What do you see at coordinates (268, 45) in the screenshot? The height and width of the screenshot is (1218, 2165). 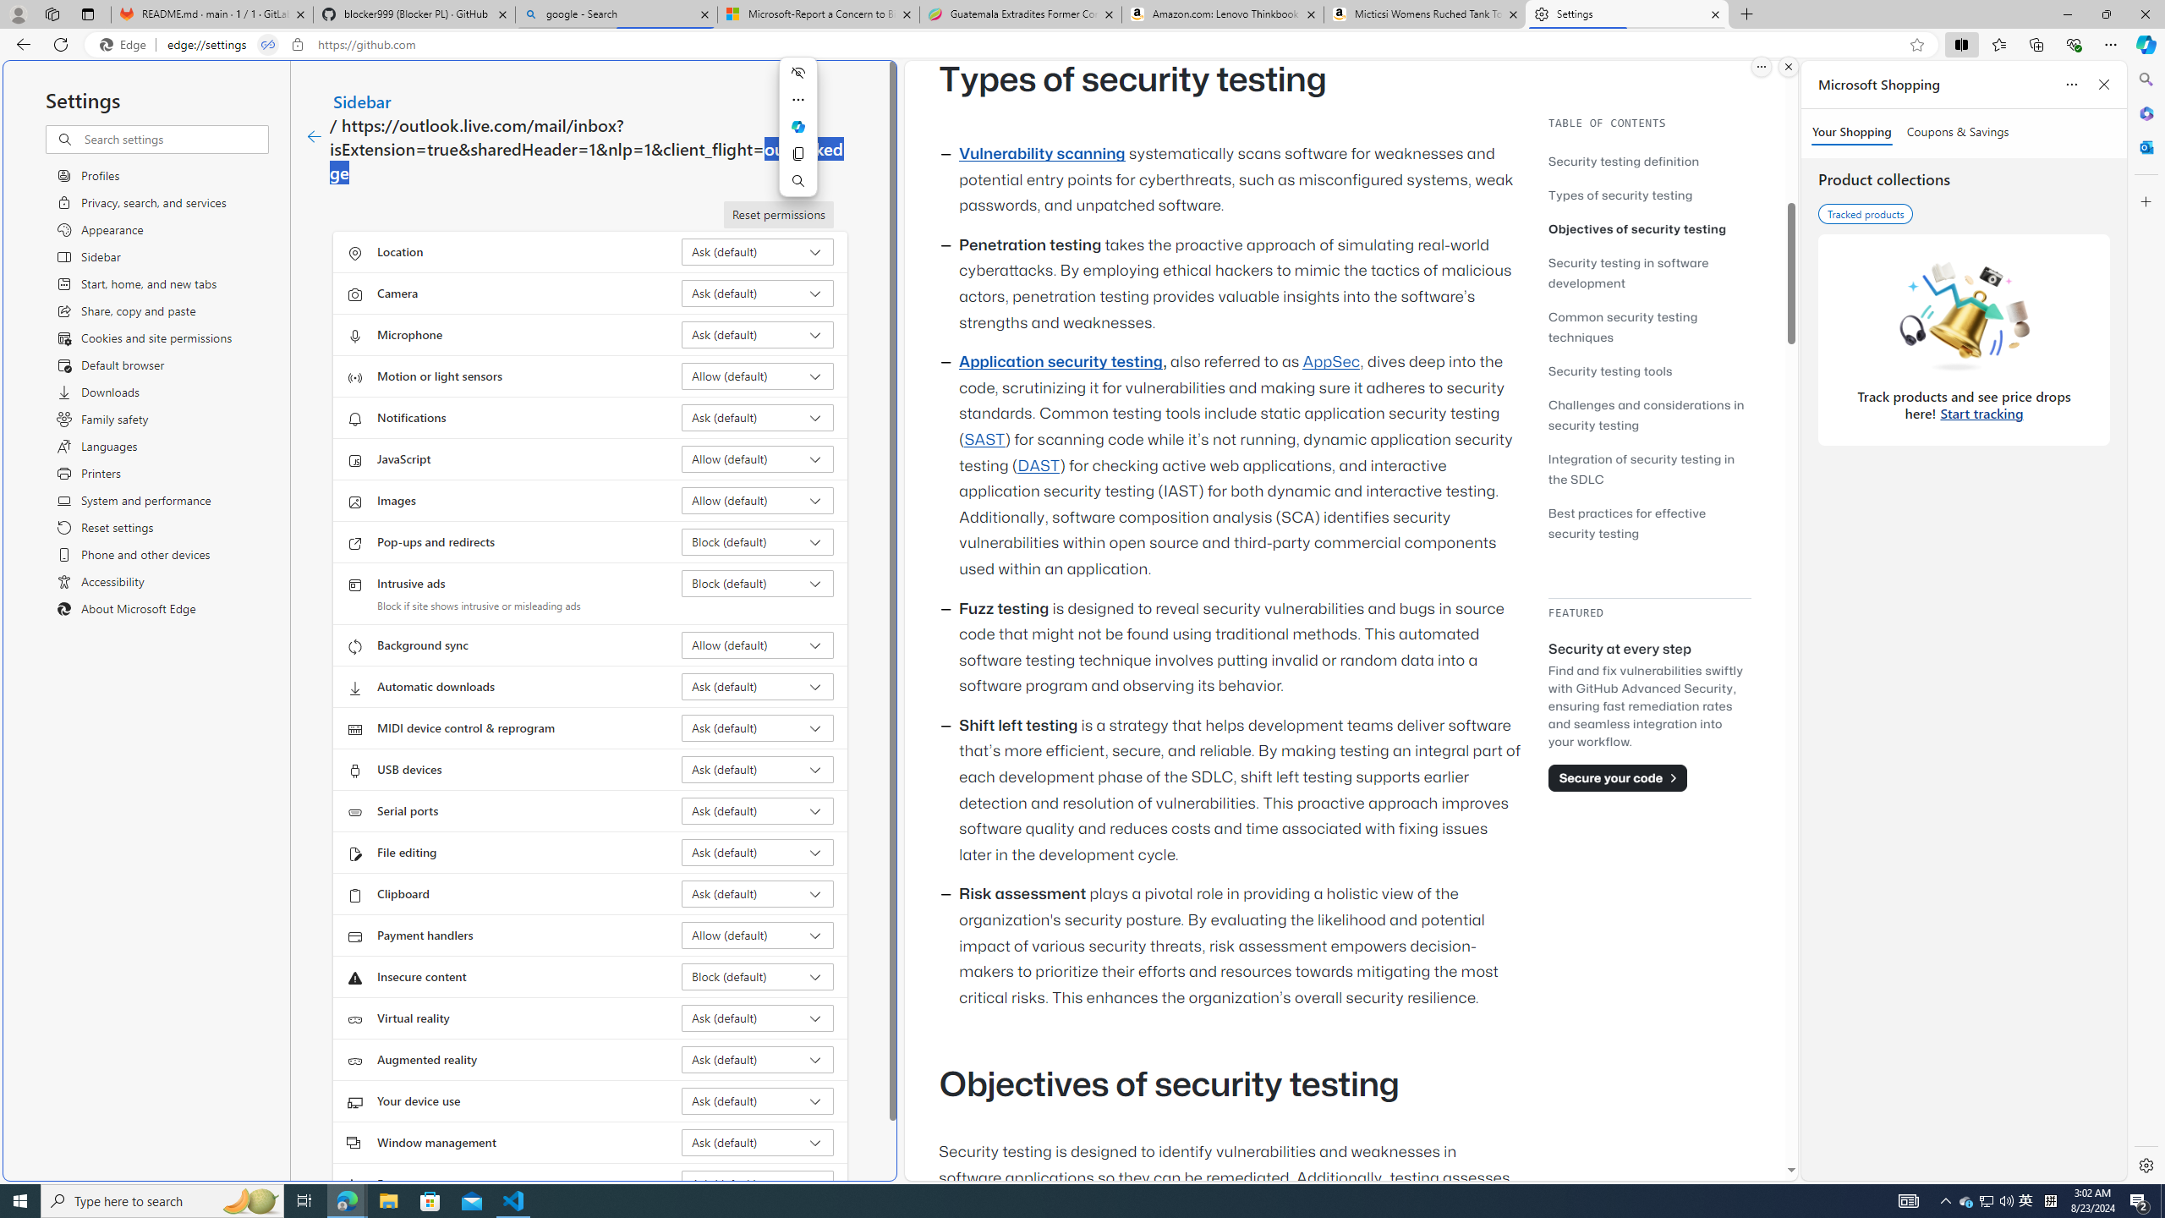 I see `Tabs in split screen` at bounding box center [268, 45].